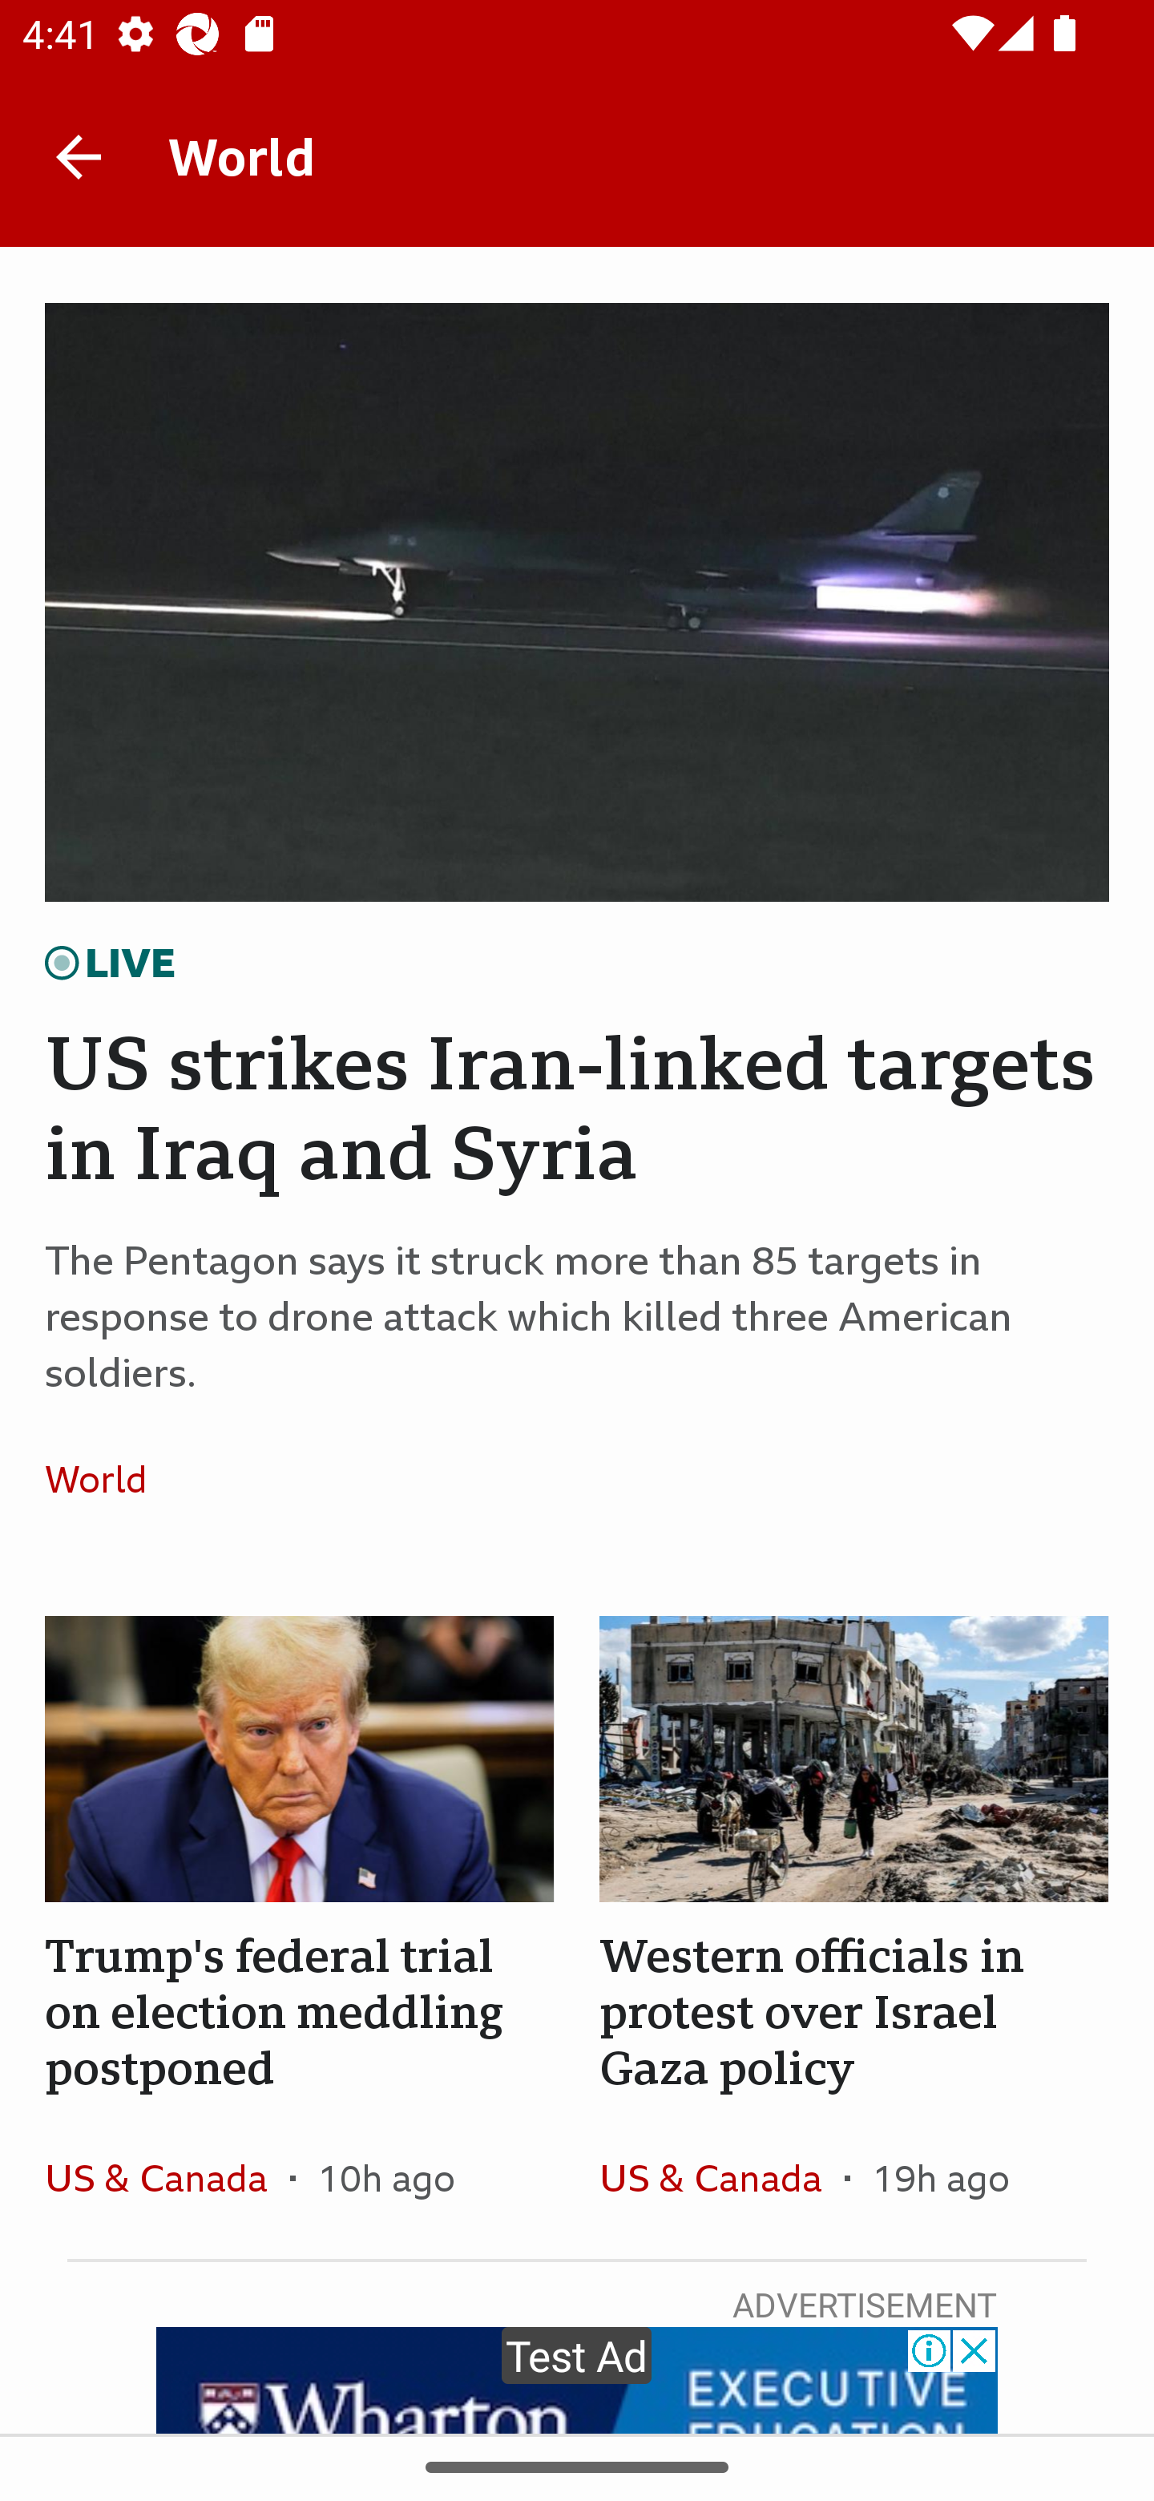  What do you see at coordinates (107, 1479) in the screenshot?
I see `World In the section World` at bounding box center [107, 1479].